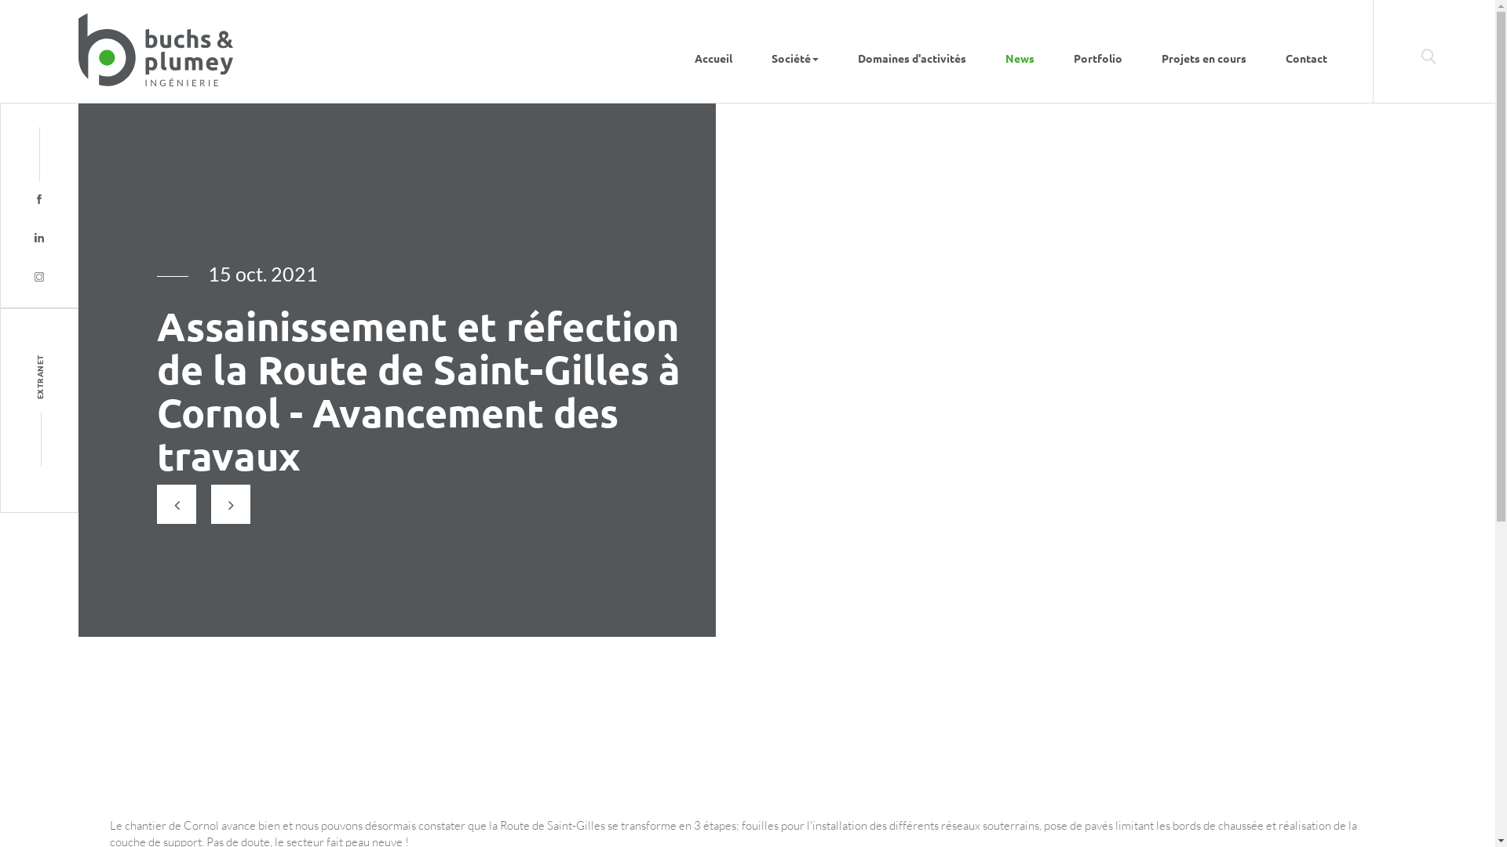 The width and height of the screenshot is (1507, 847). What do you see at coordinates (231, 504) in the screenshot?
I see `Suivant` at bounding box center [231, 504].